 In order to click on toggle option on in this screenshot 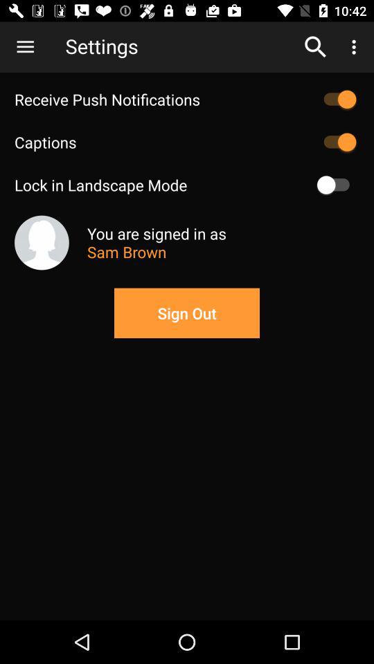, I will do `click(337, 185)`.